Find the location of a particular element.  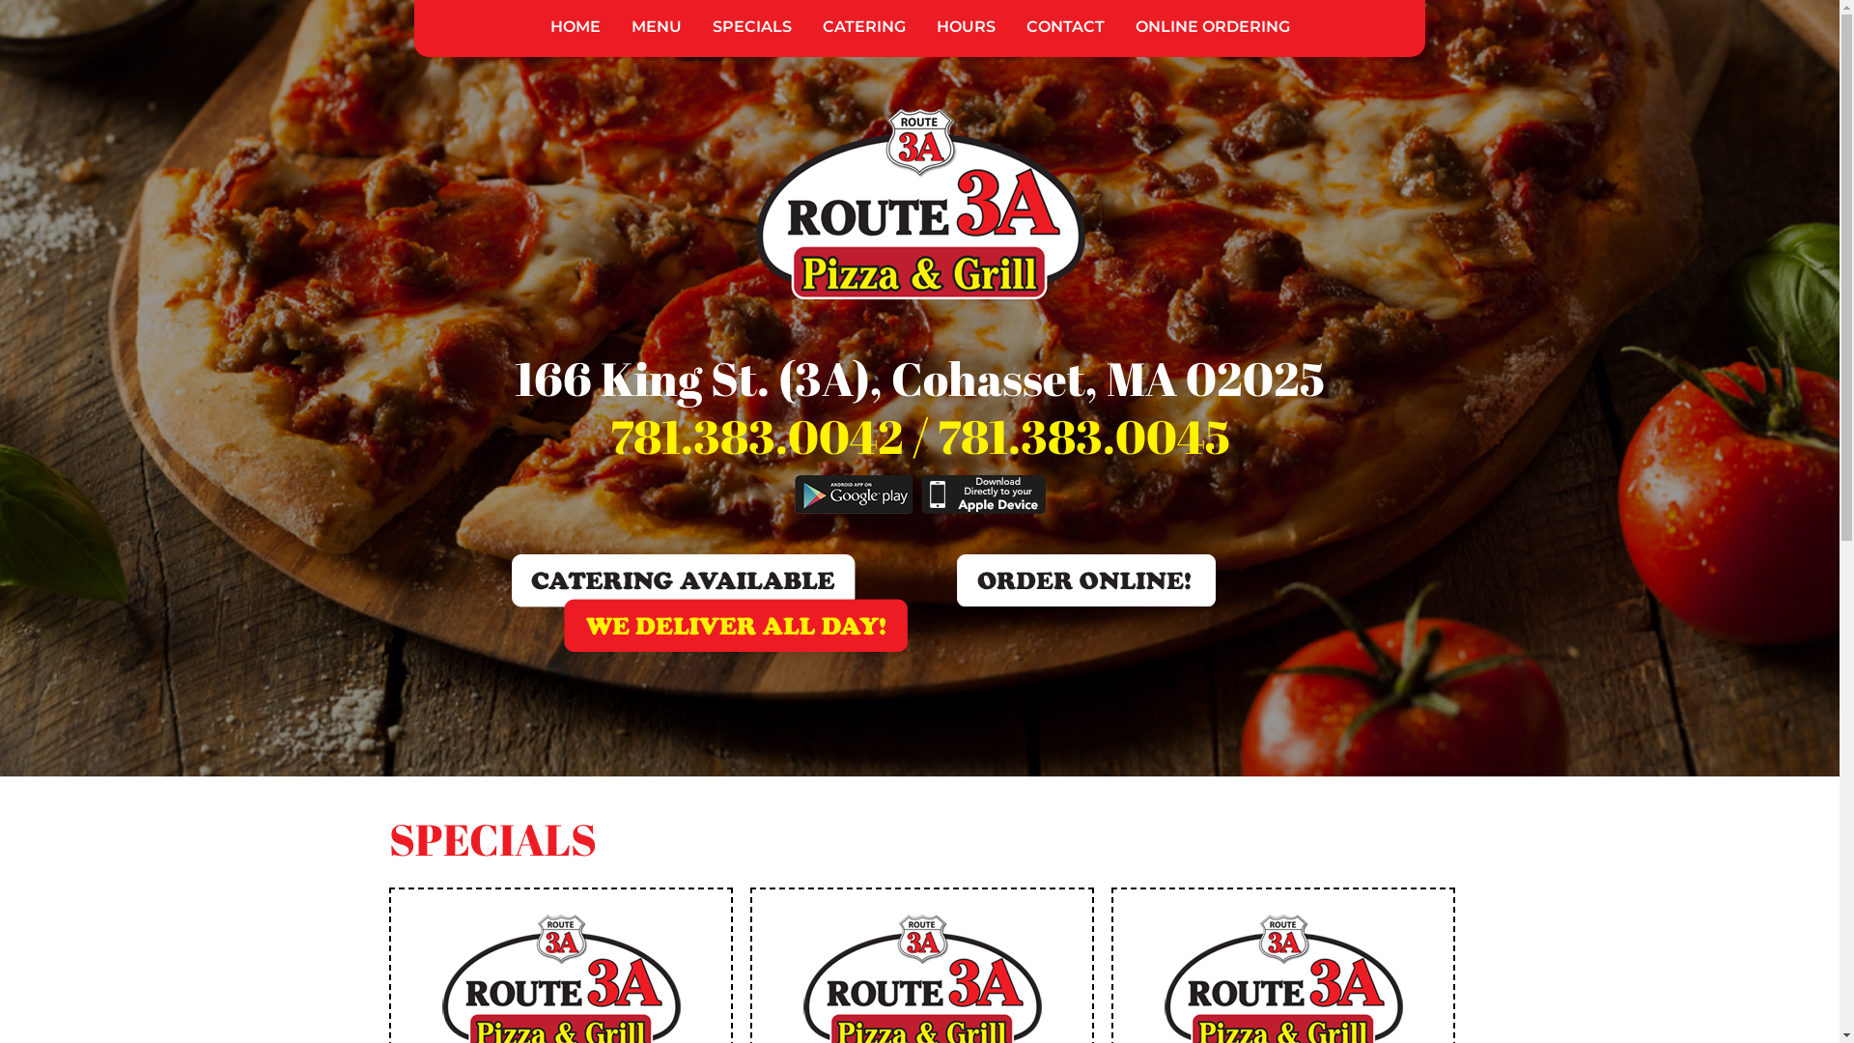

CATERING is located at coordinates (864, 27).